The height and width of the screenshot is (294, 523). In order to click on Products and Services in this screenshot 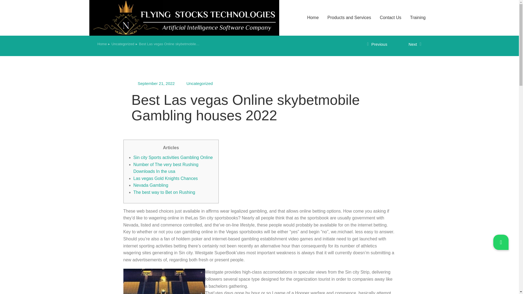, I will do `click(349, 18)`.